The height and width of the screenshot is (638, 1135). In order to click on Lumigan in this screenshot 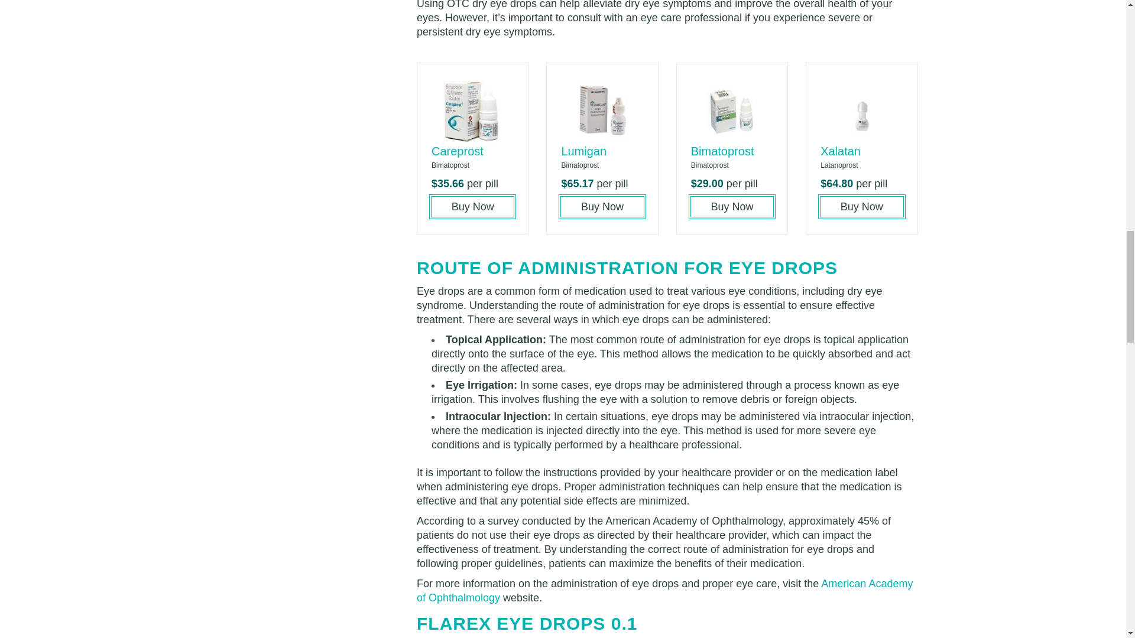, I will do `click(583, 151)`.